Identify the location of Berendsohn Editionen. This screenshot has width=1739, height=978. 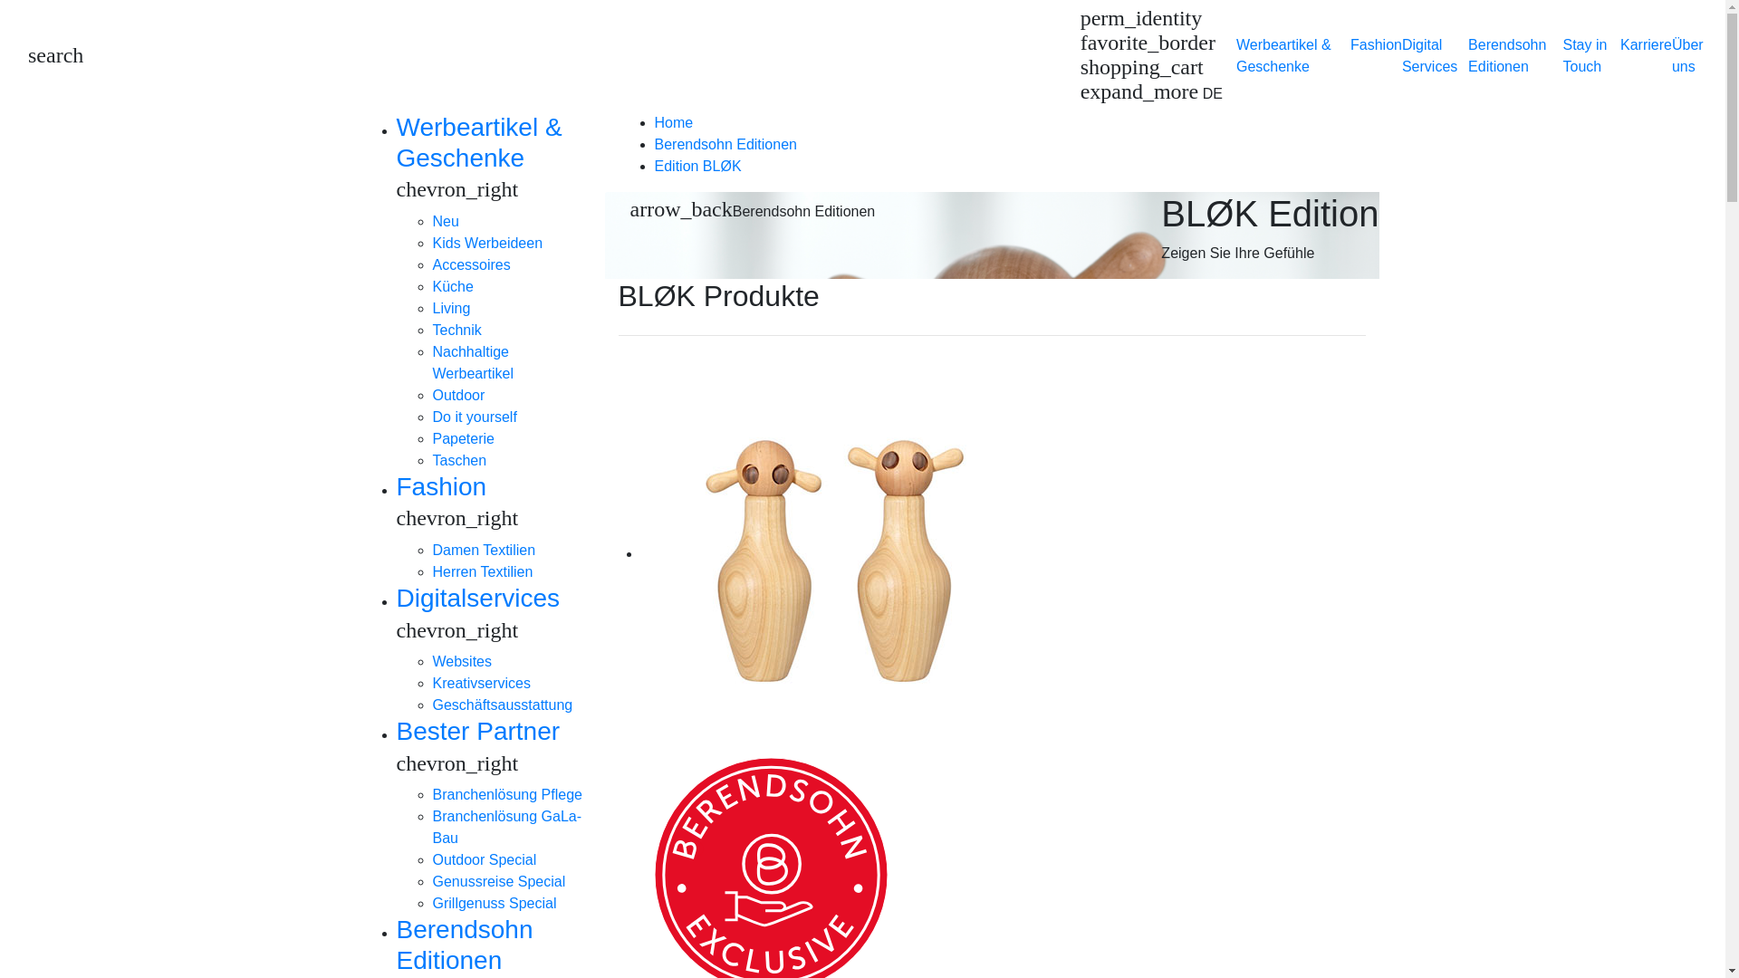
(725, 145).